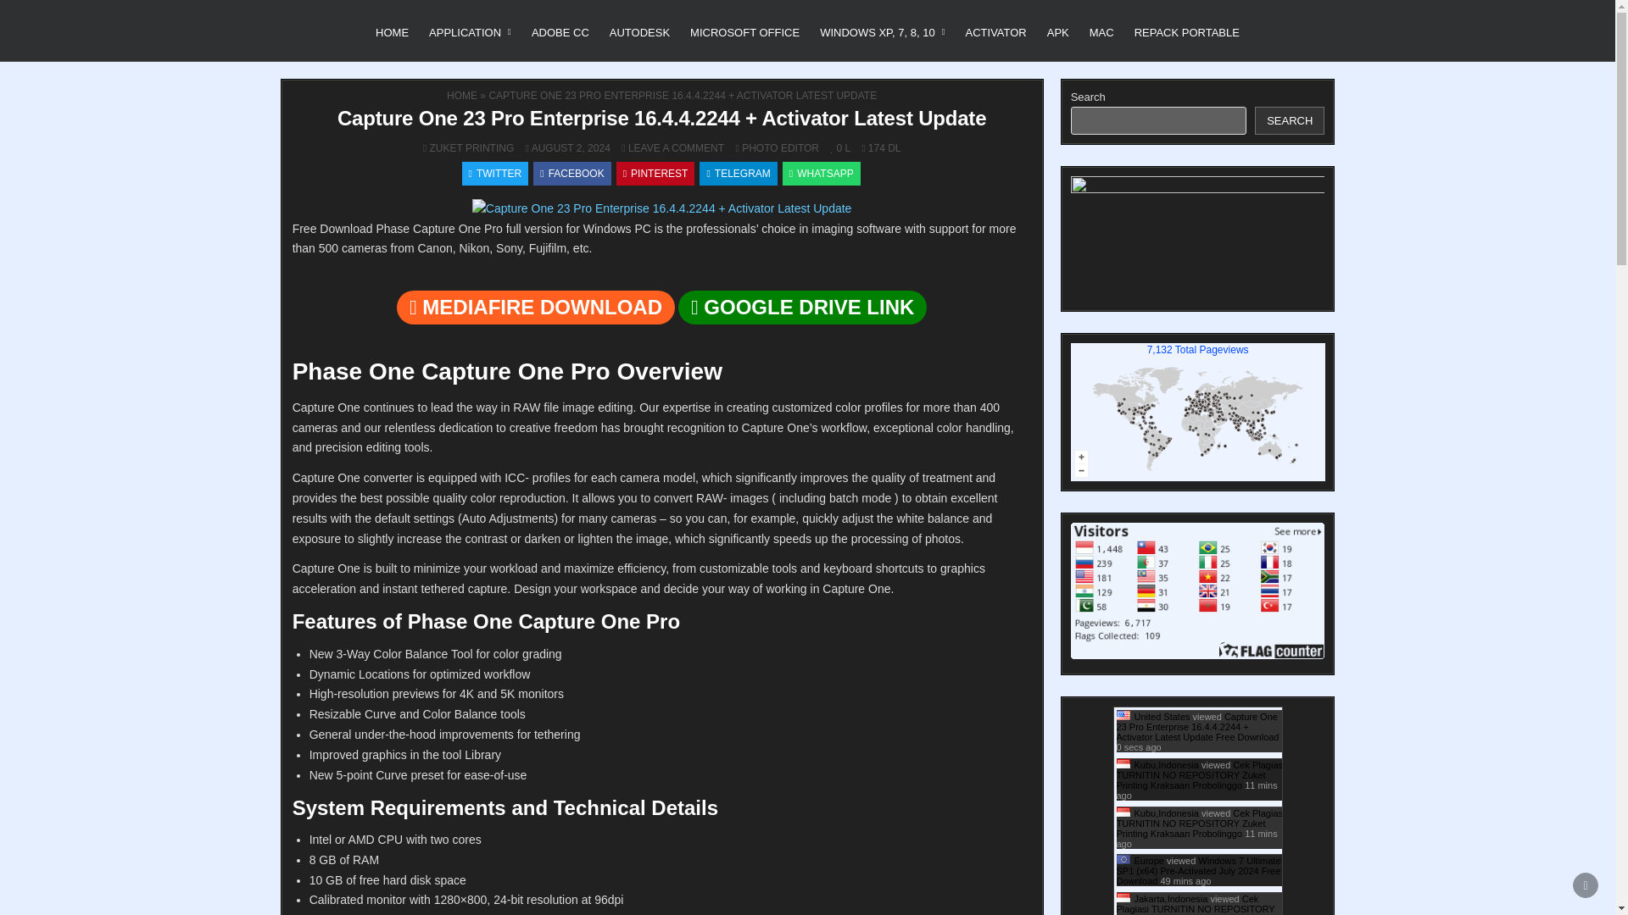 This screenshot has width=1628, height=915. I want to click on Share this on Facebook, so click(571, 174).